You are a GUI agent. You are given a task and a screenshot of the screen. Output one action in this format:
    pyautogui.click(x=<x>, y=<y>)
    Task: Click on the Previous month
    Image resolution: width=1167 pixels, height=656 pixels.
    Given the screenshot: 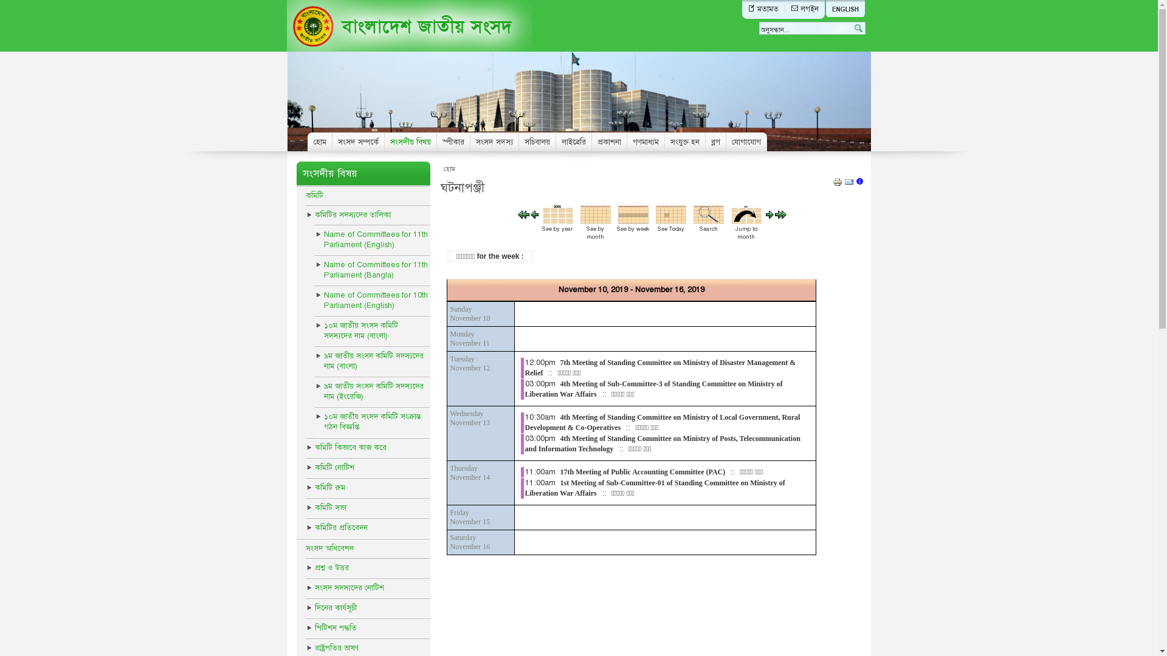 What is the action you would take?
    pyautogui.click(x=524, y=216)
    